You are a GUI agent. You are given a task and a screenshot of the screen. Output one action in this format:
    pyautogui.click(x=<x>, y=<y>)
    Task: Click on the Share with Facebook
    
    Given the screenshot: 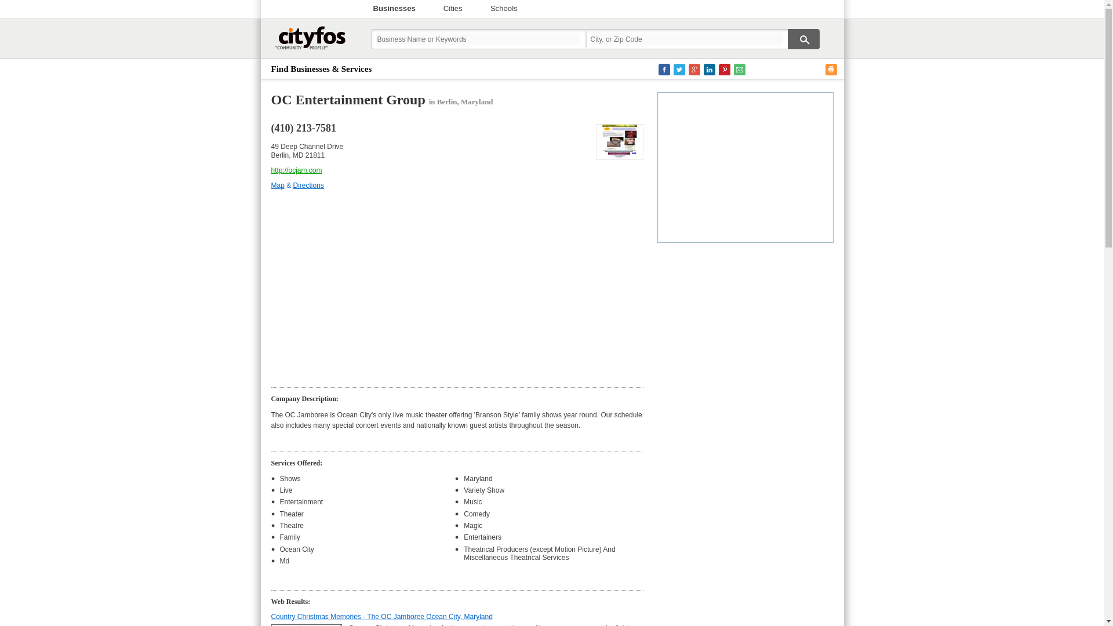 What is the action you would take?
    pyautogui.click(x=664, y=70)
    